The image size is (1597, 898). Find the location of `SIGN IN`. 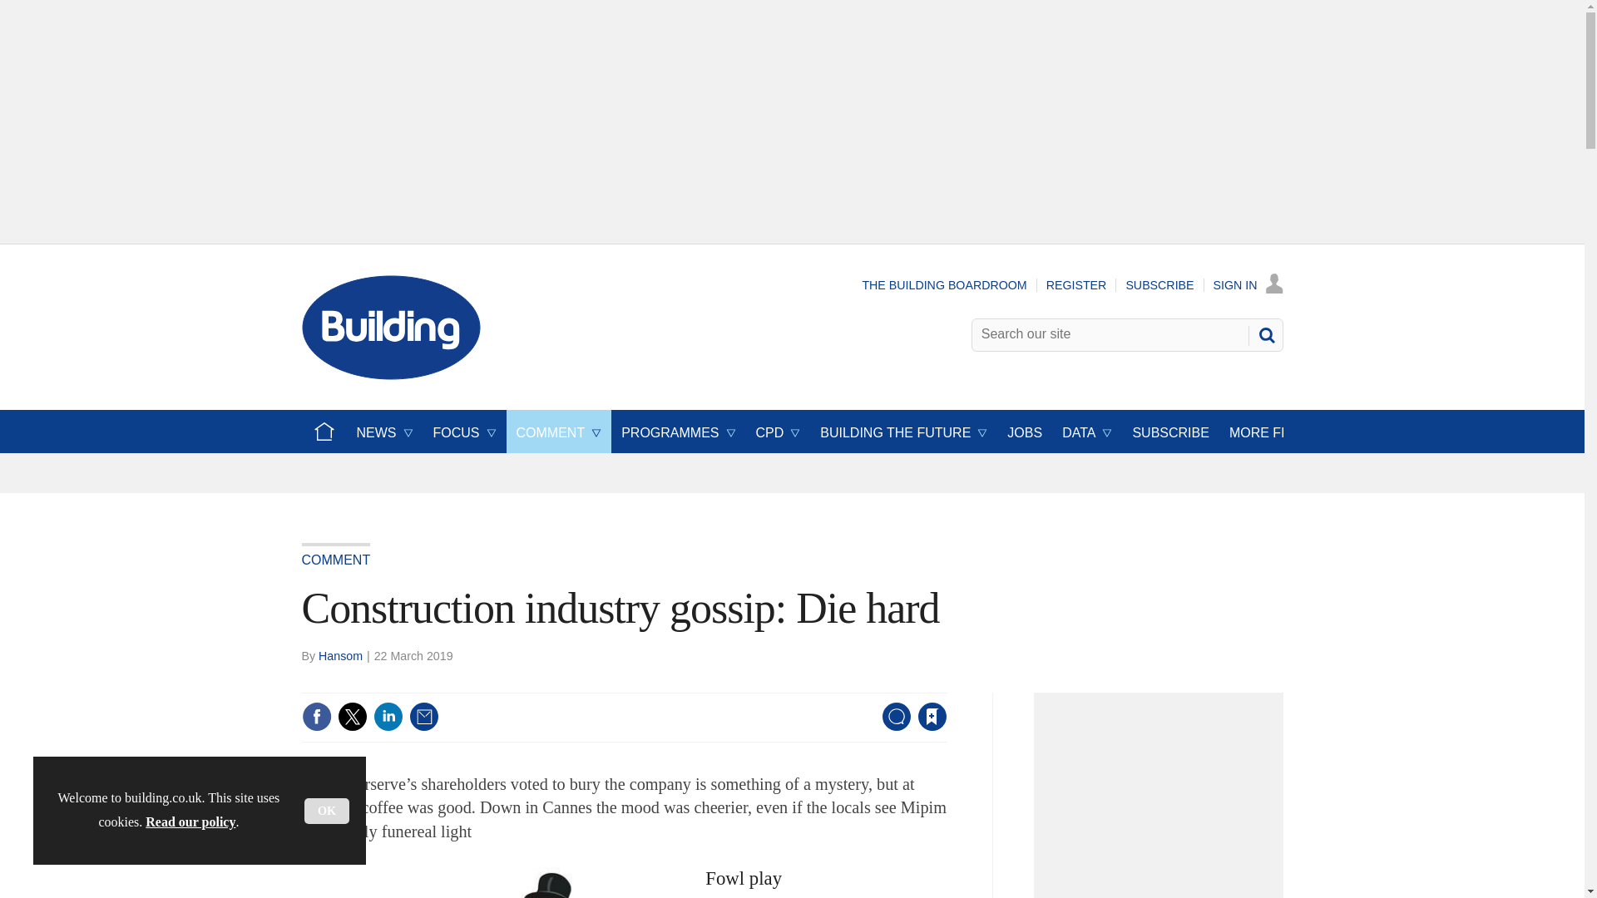

SIGN IN is located at coordinates (1248, 284).